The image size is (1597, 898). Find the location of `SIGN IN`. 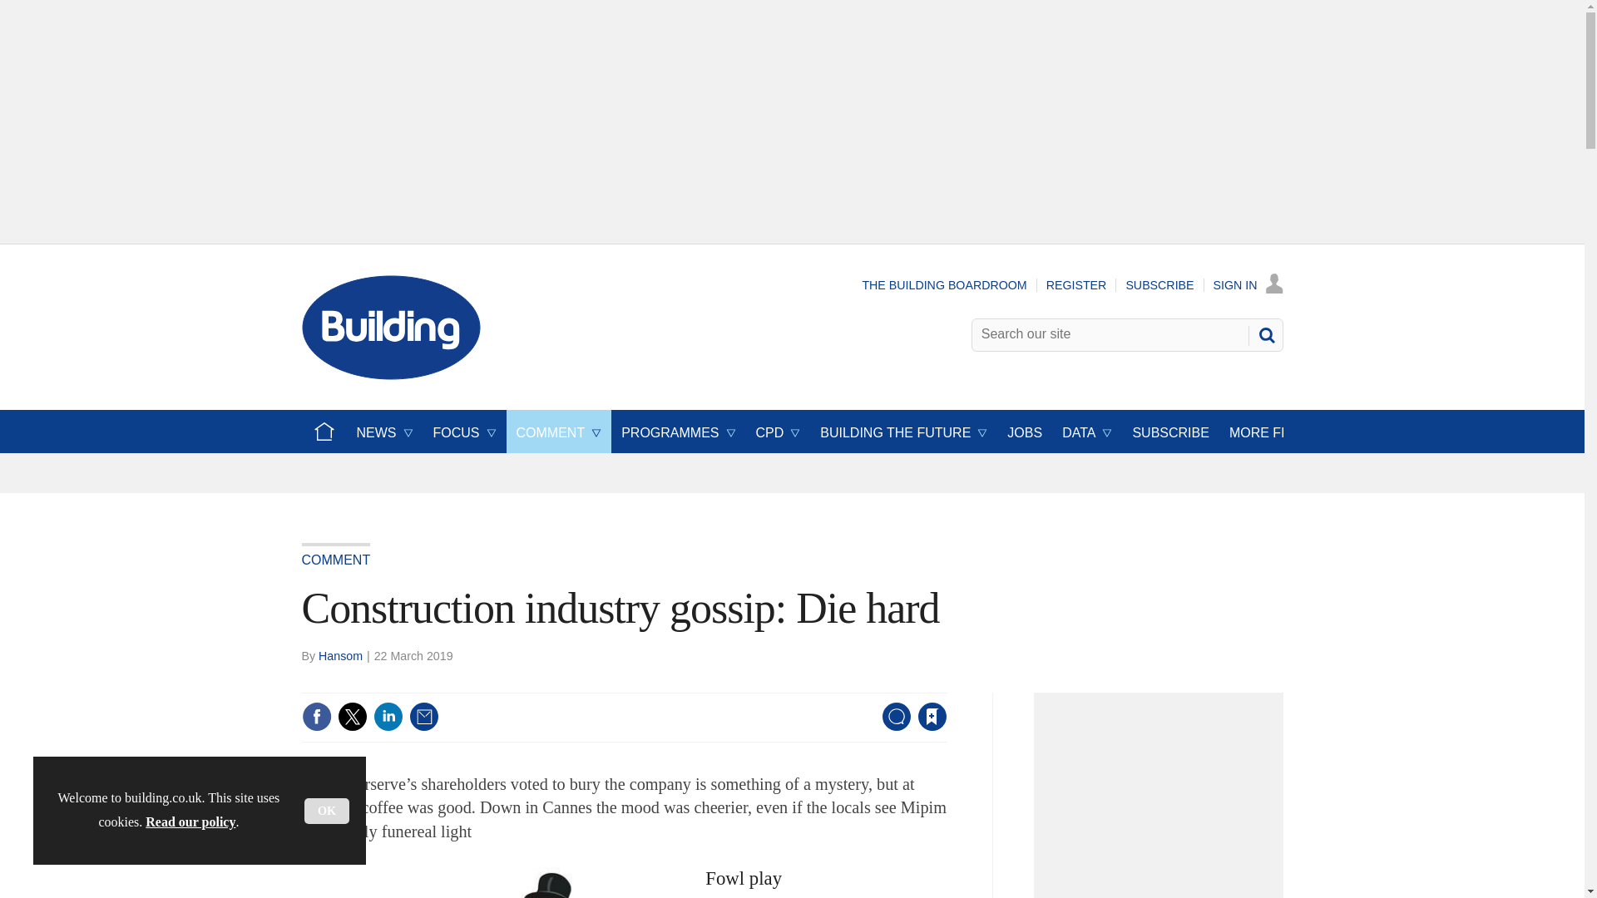

SIGN IN is located at coordinates (1248, 284).